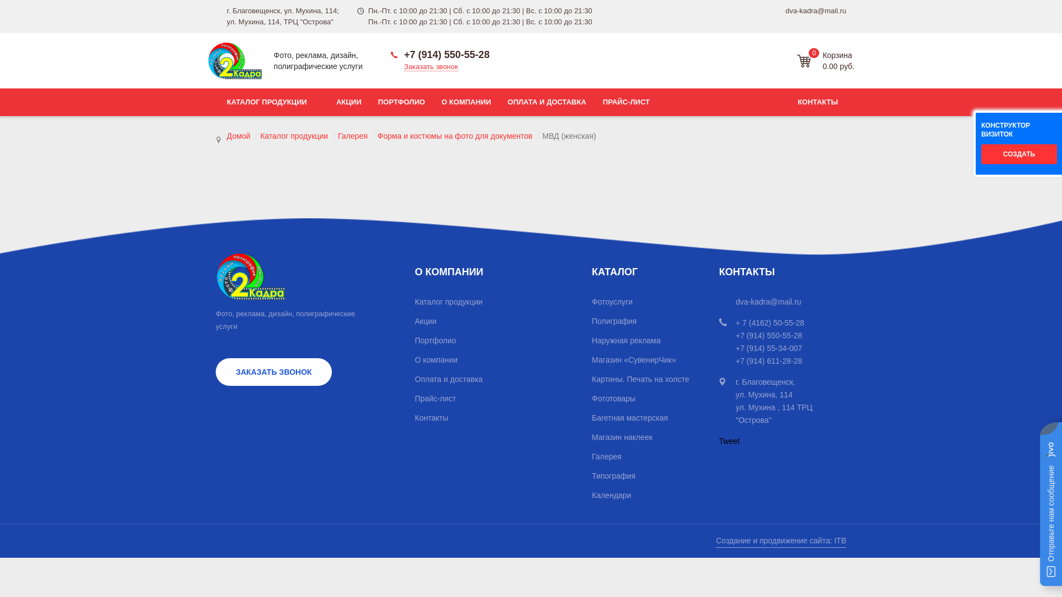 Image resolution: width=1062 pixels, height=597 pixels. Describe the element at coordinates (816, 11) in the screenshot. I see `dva-kadra@mail.ru` at that location.